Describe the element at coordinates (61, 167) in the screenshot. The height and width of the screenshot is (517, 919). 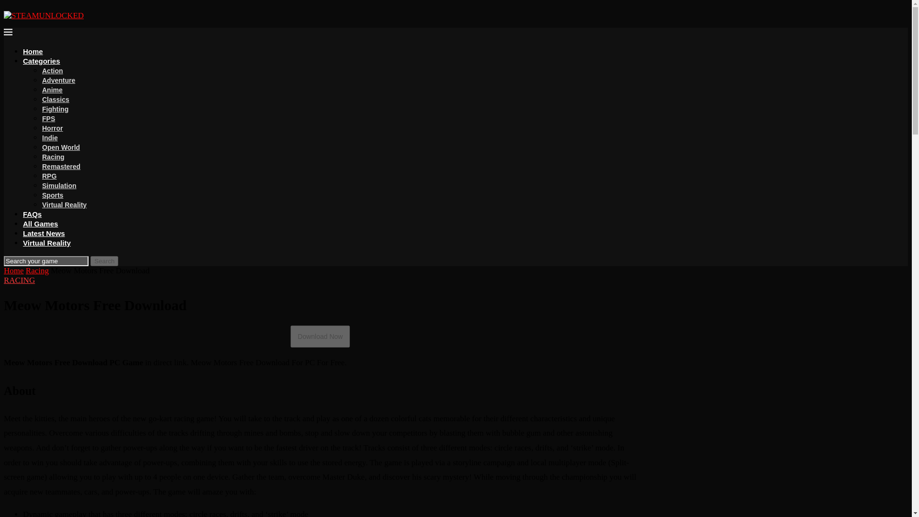
I see `Remastered` at that location.